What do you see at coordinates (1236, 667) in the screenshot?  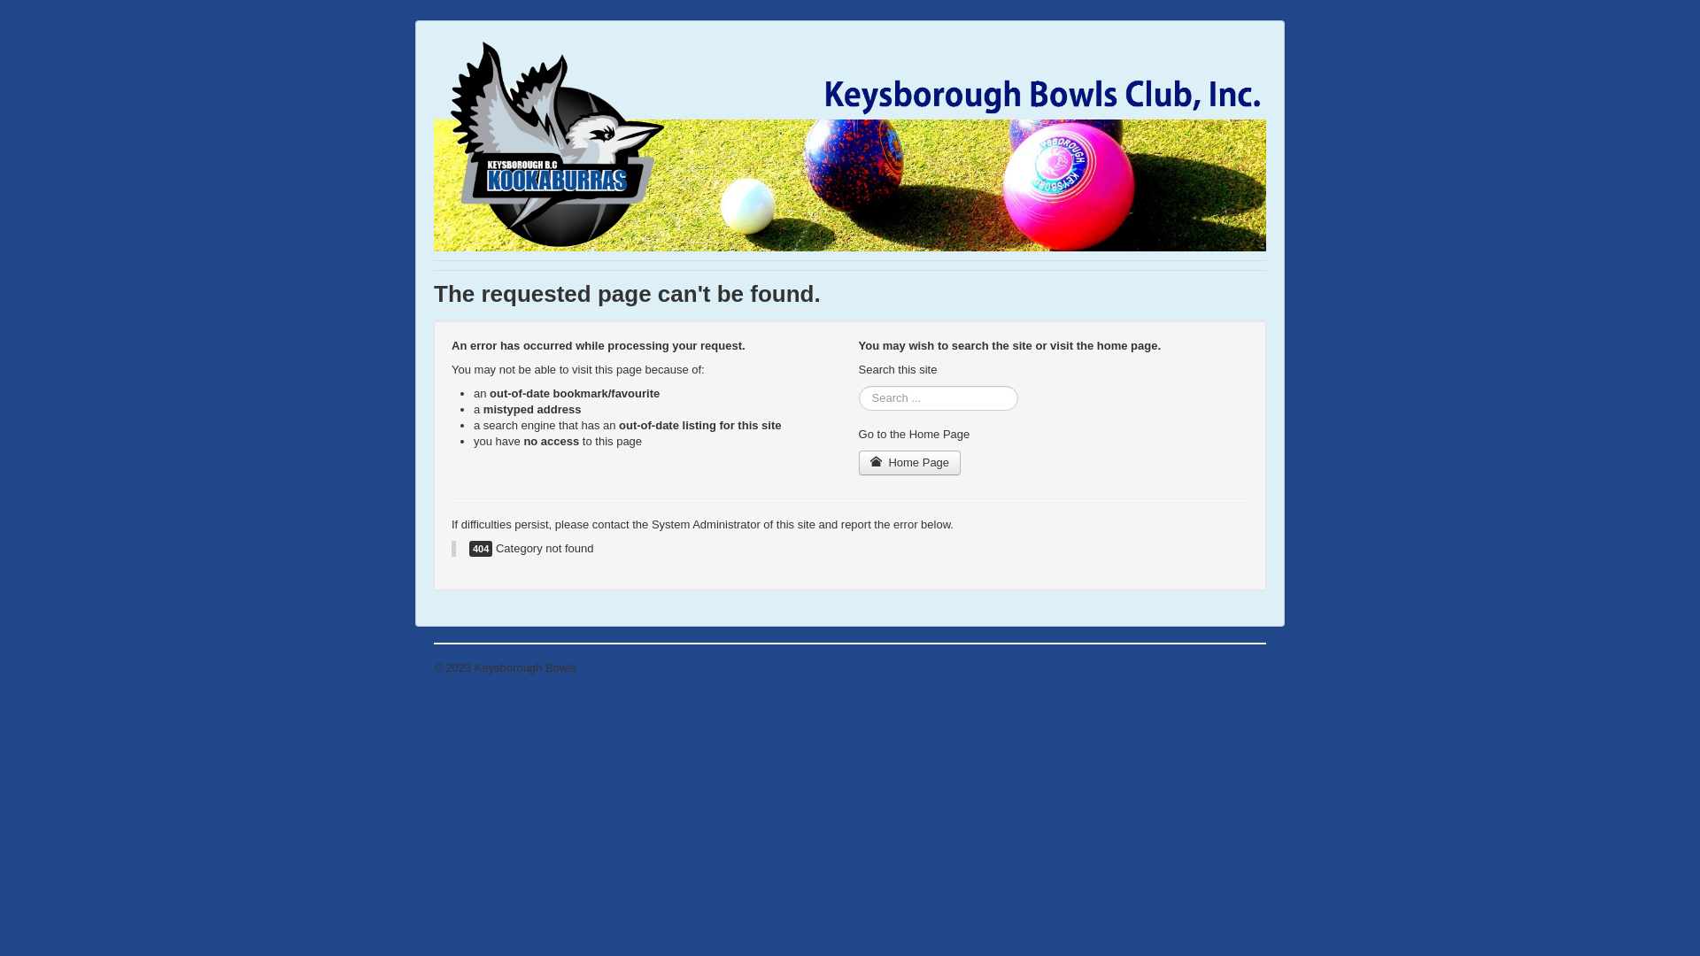 I see `Back to Top` at bounding box center [1236, 667].